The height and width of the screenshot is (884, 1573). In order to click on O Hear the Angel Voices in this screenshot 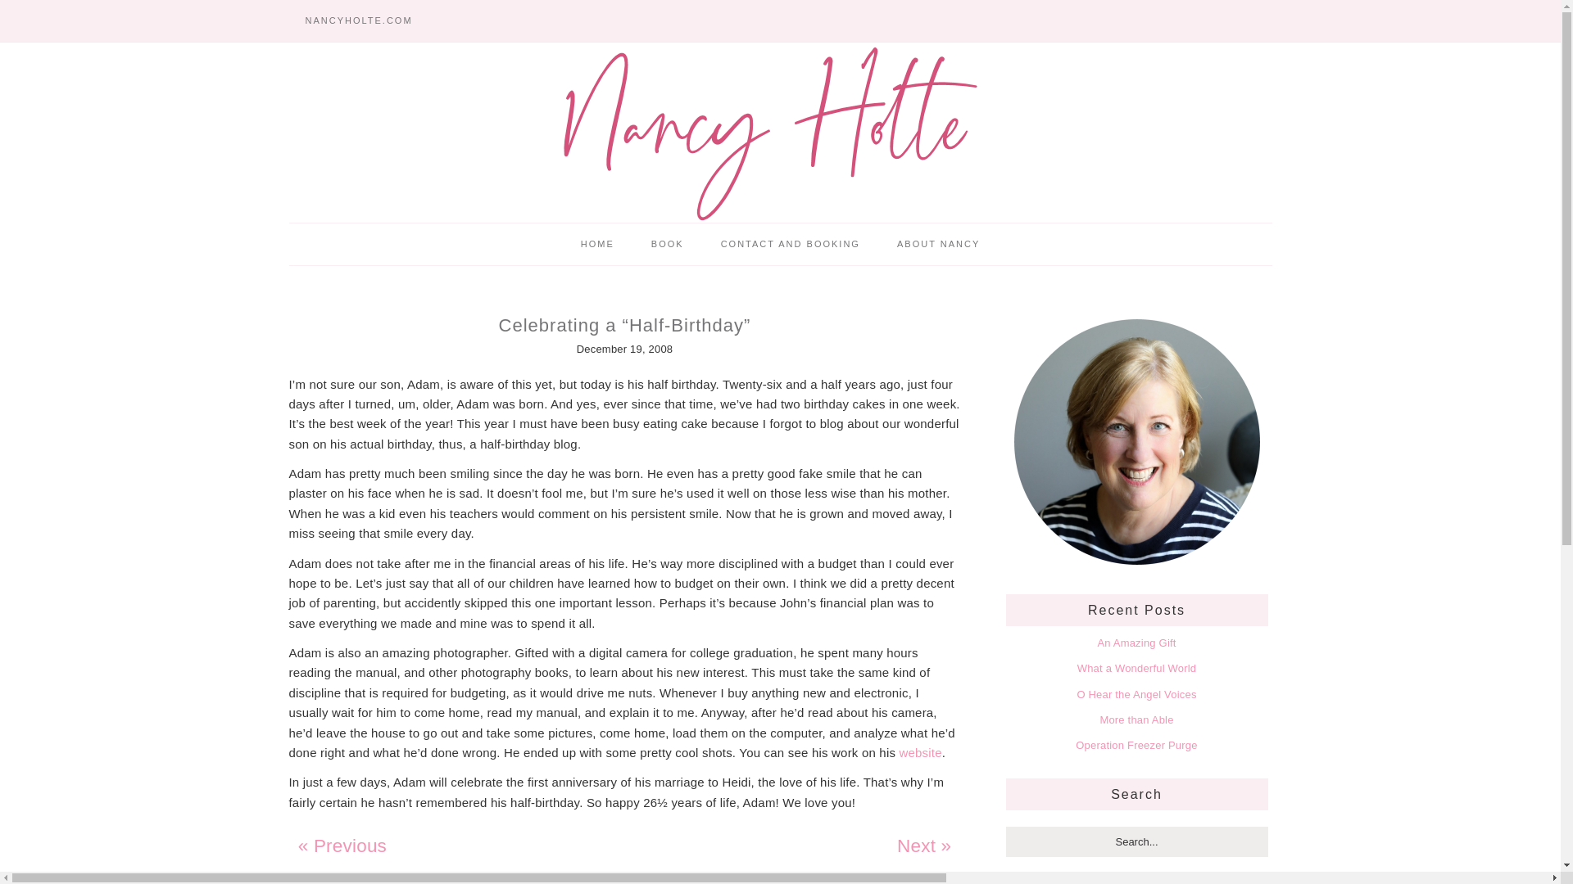, I will do `click(1136, 694)`.